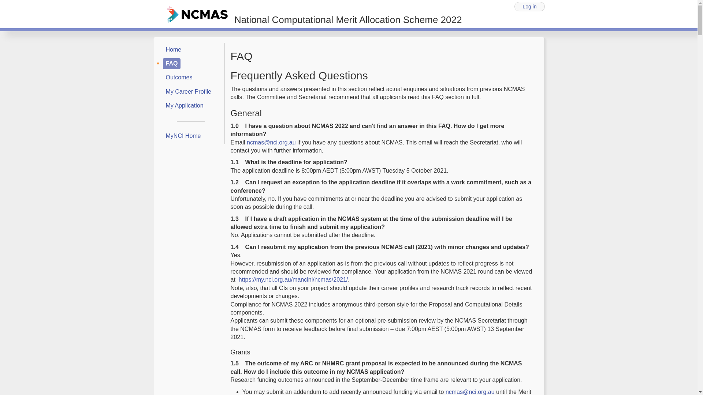 This screenshot has width=703, height=395. What do you see at coordinates (188, 92) in the screenshot?
I see `My Career Profile` at bounding box center [188, 92].